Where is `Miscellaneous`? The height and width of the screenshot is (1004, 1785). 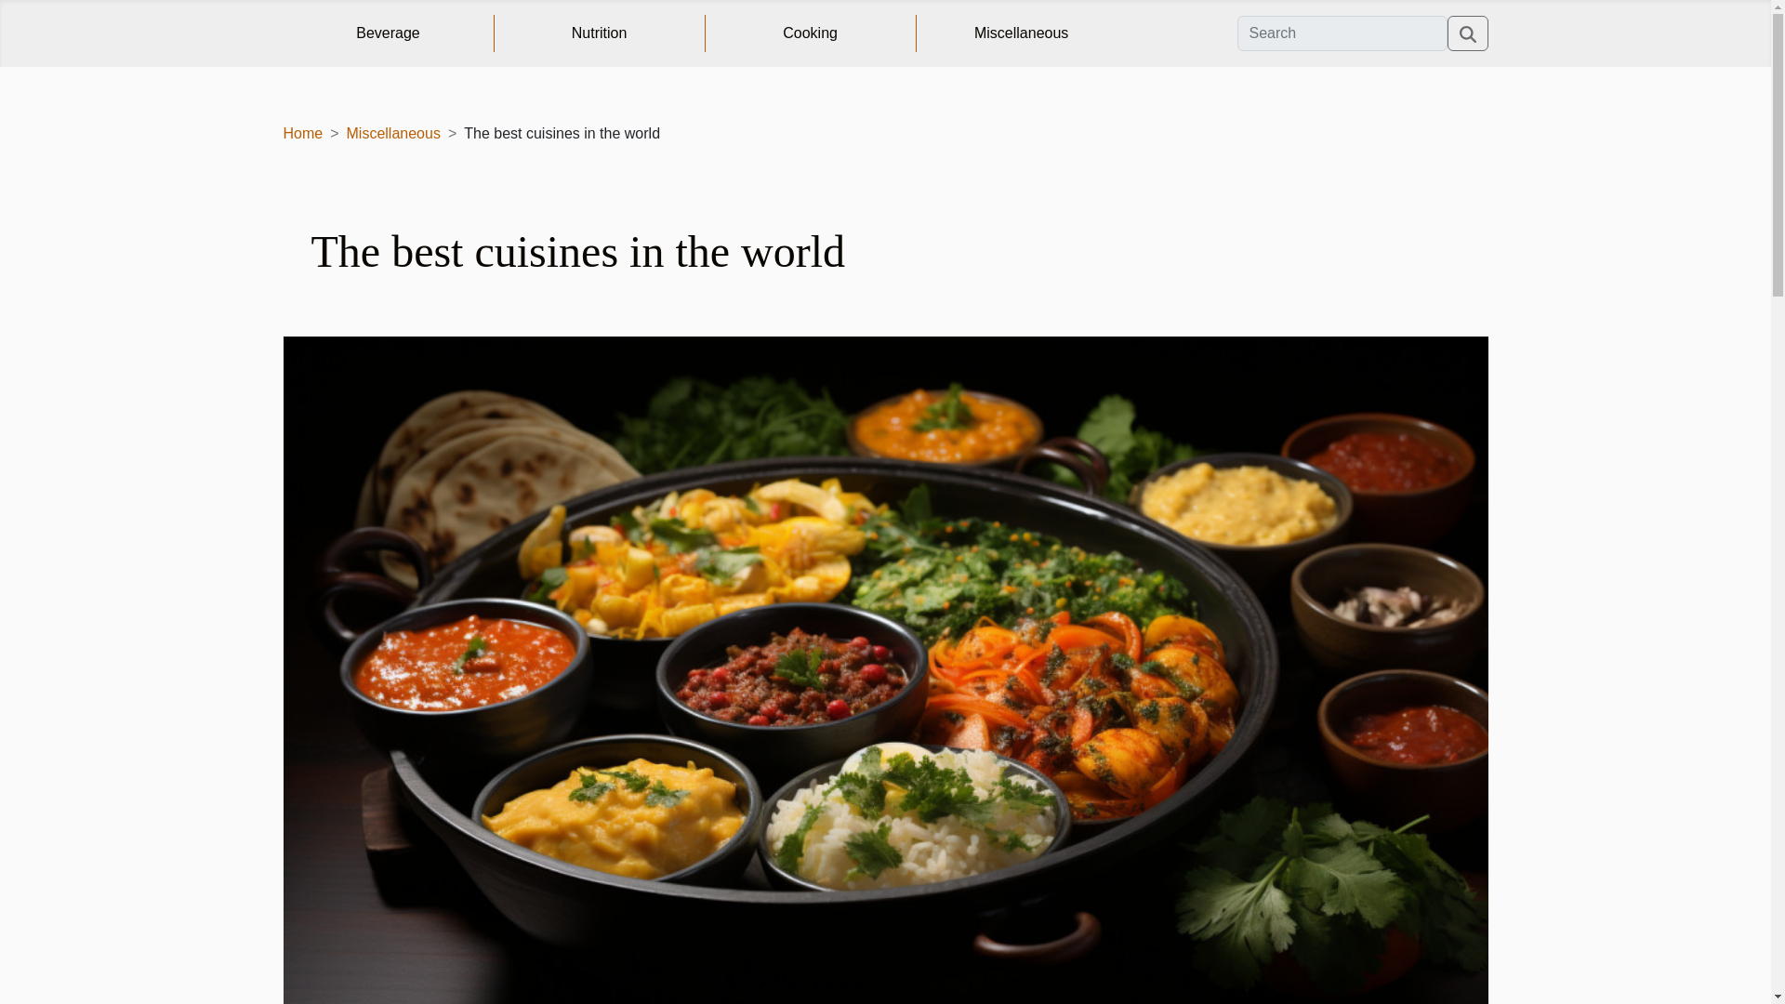
Miscellaneous is located at coordinates (1022, 33).